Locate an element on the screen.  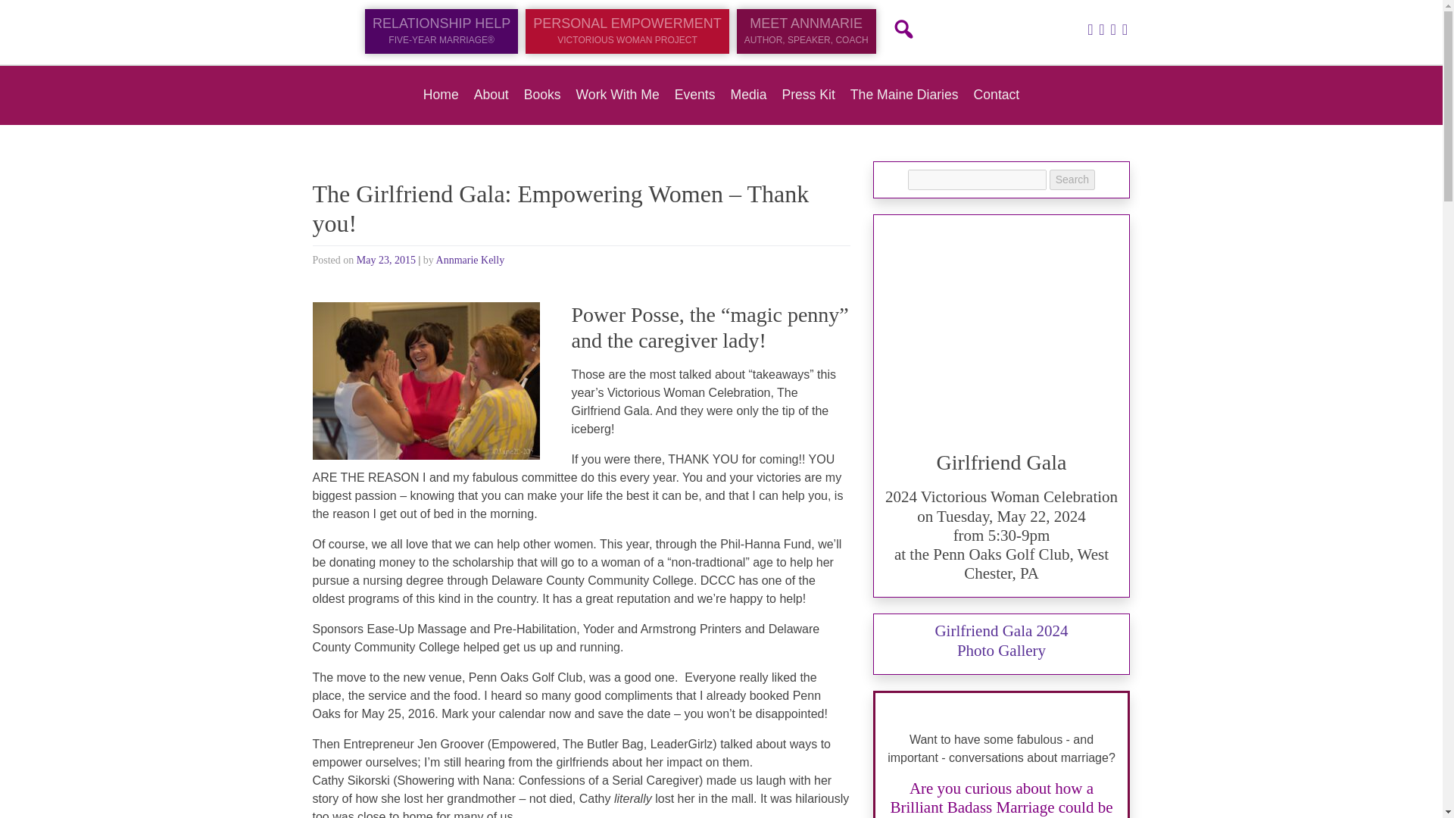
Events is located at coordinates (626, 32).